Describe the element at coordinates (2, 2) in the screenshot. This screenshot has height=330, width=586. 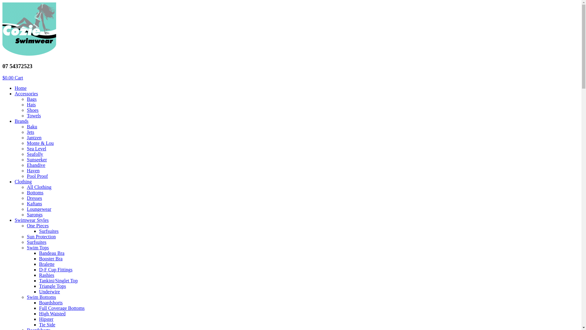
I see `Skip to content` at that location.